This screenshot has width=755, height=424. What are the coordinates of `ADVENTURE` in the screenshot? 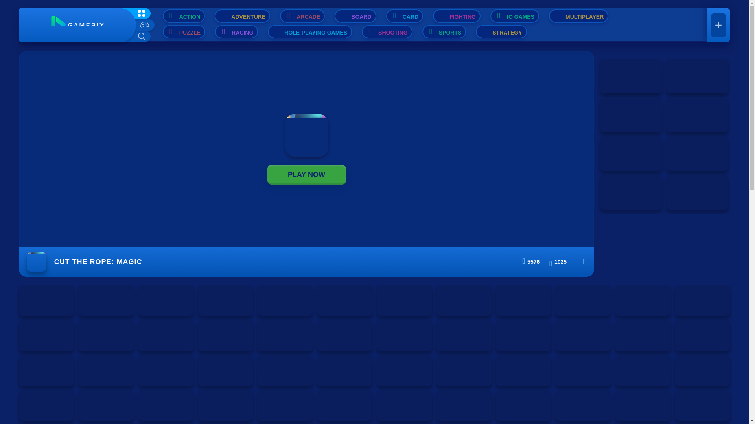 It's located at (242, 16).